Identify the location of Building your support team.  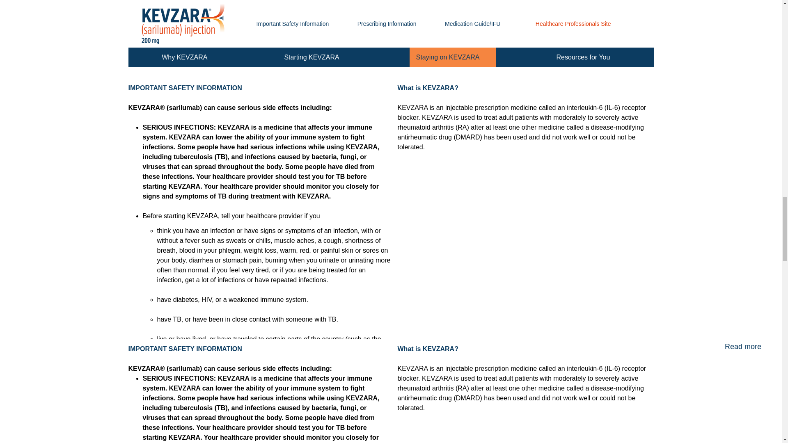
(224, 51).